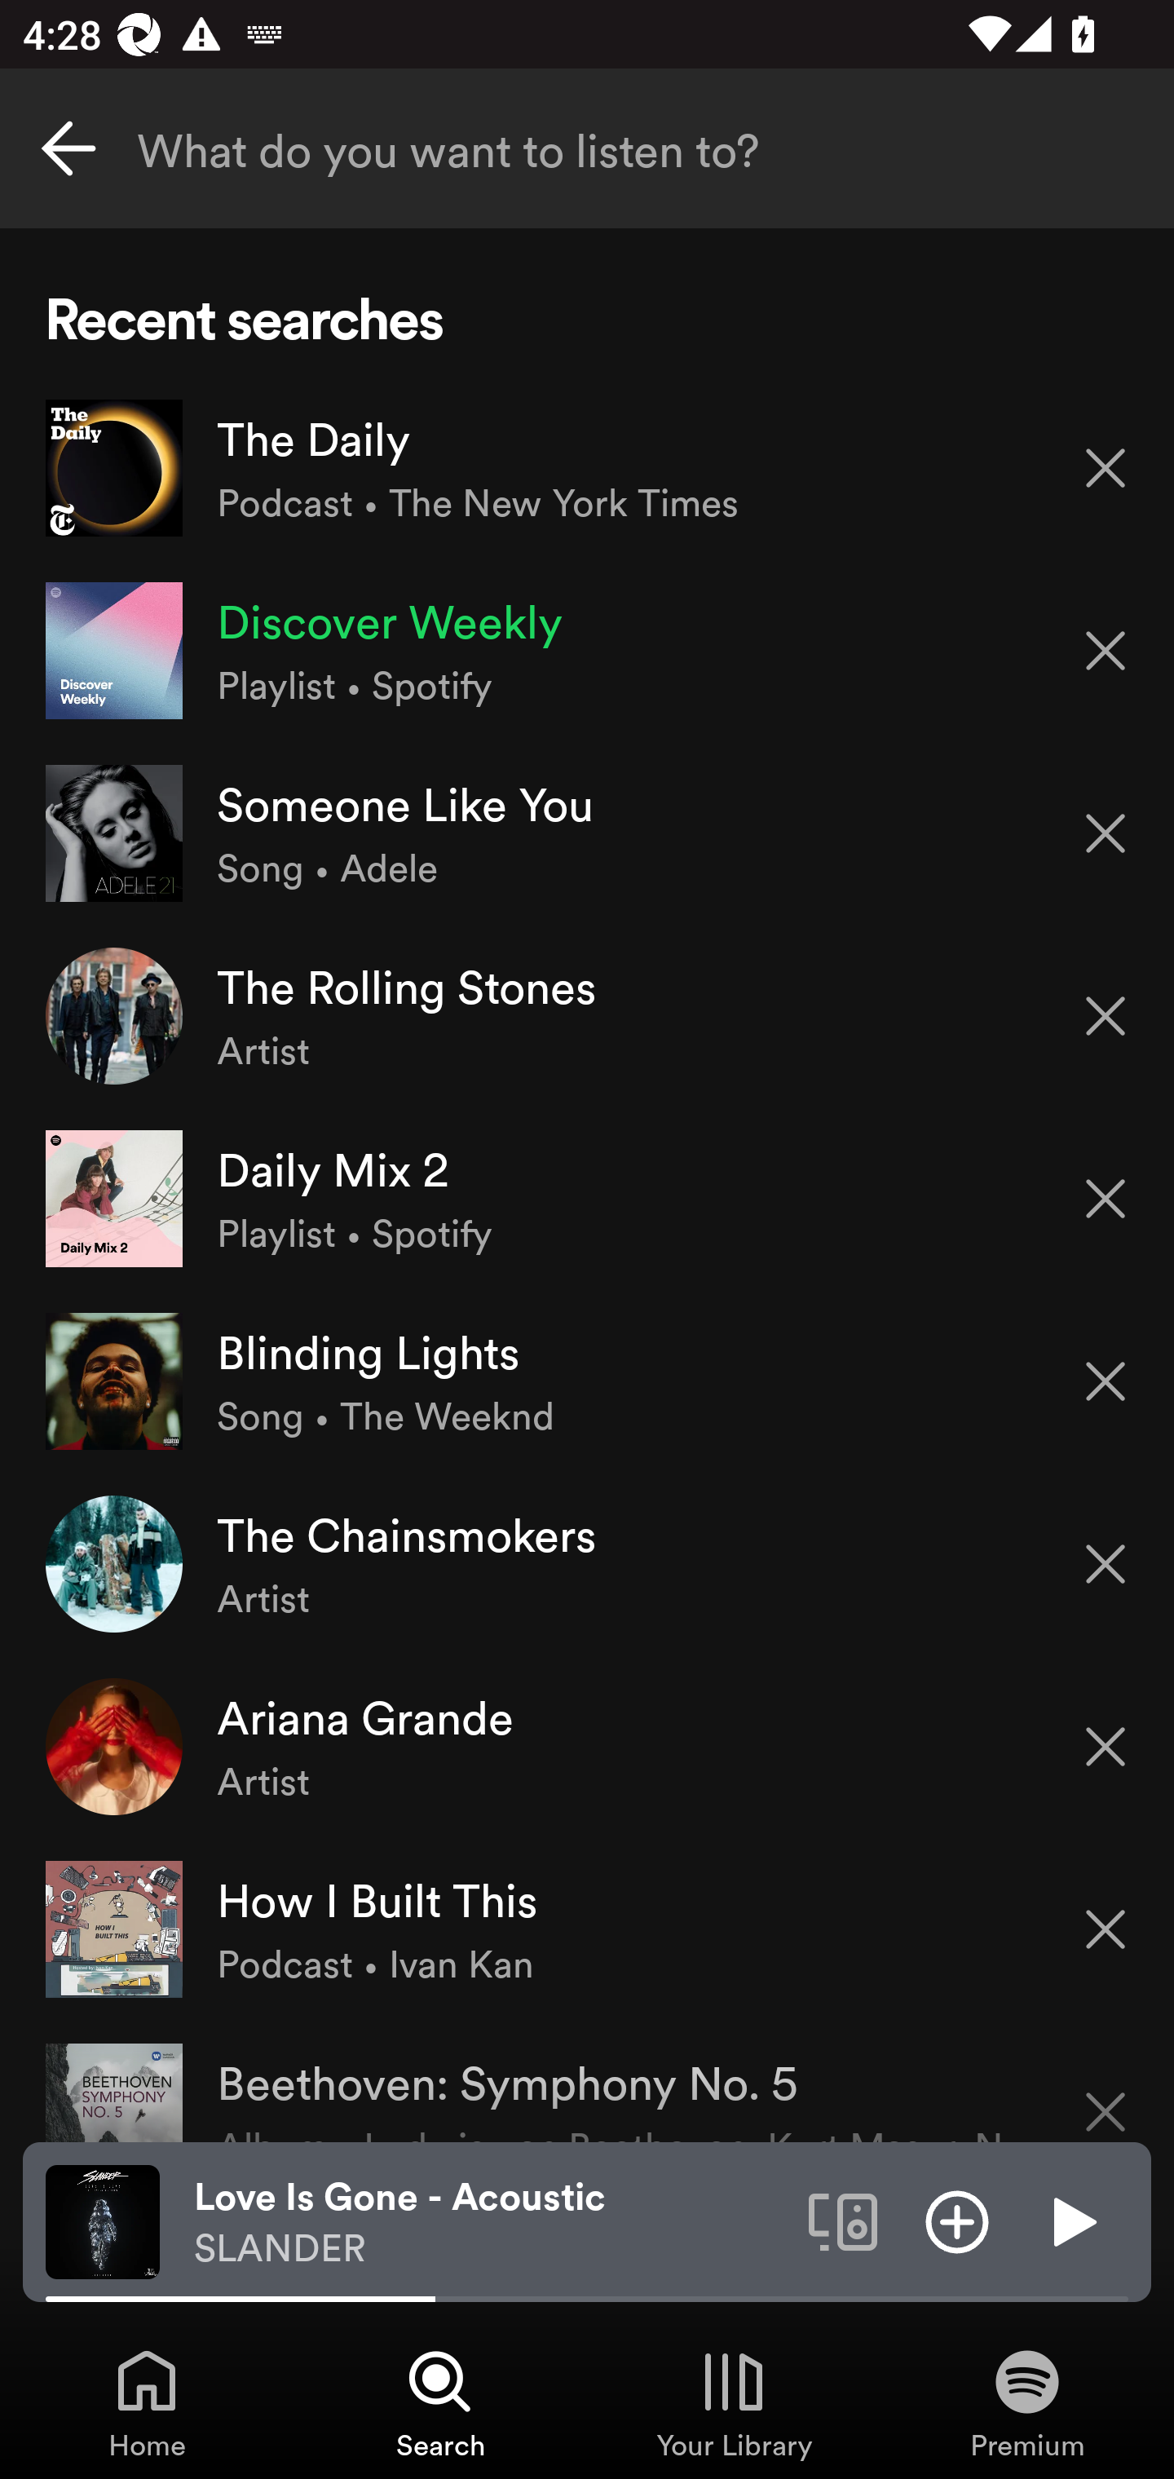 Image resolution: width=1174 pixels, height=2479 pixels. I want to click on Remove, so click(1106, 833).